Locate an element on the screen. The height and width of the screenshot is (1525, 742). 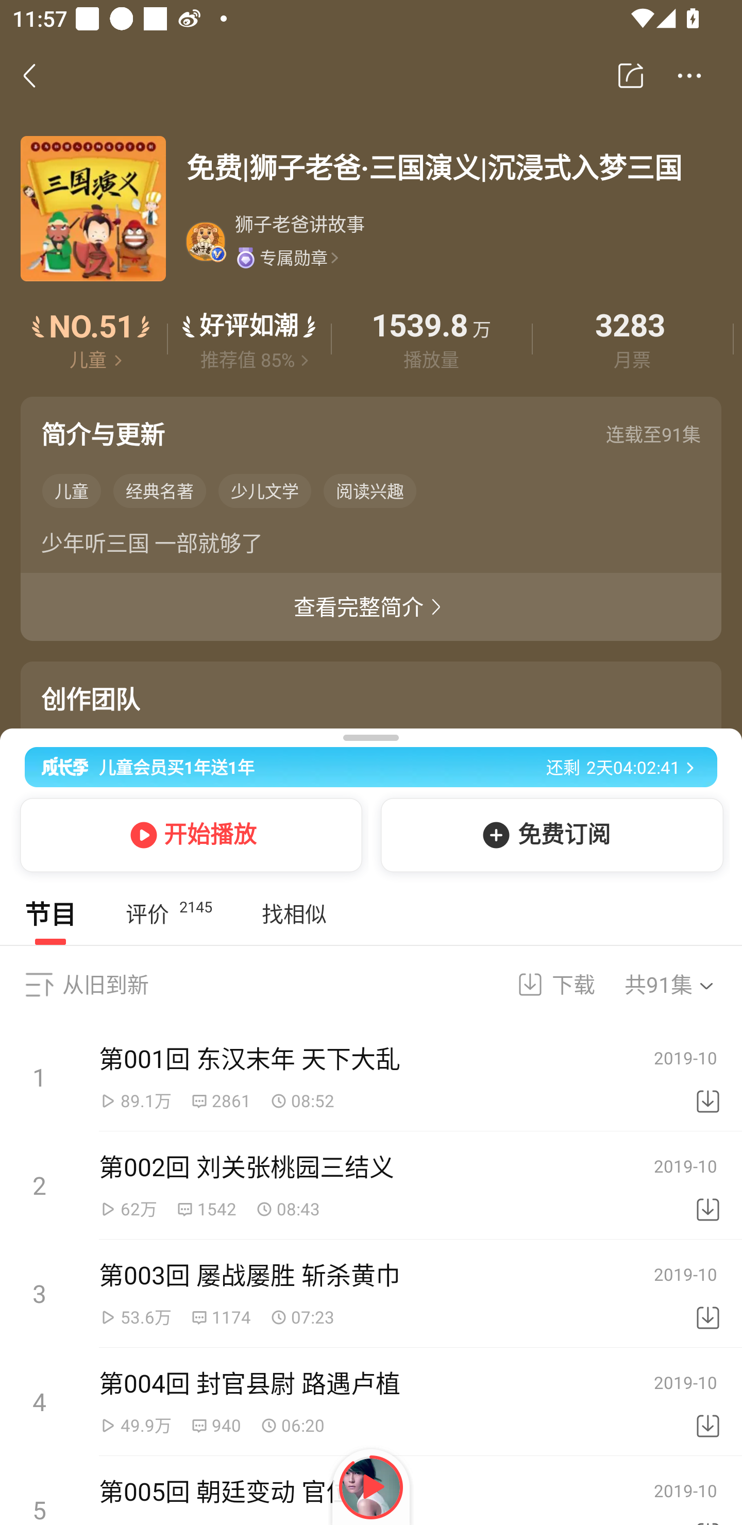
开始播放 is located at coordinates (188, 835).